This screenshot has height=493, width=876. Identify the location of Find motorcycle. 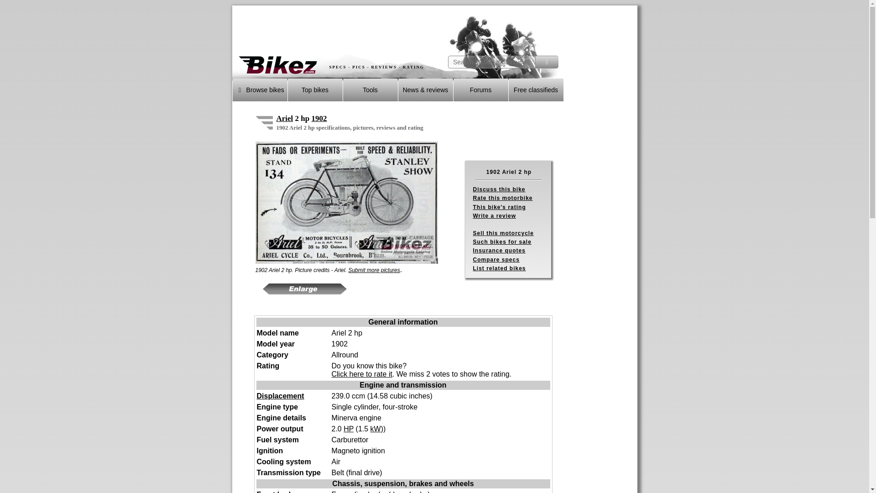
(547, 62).